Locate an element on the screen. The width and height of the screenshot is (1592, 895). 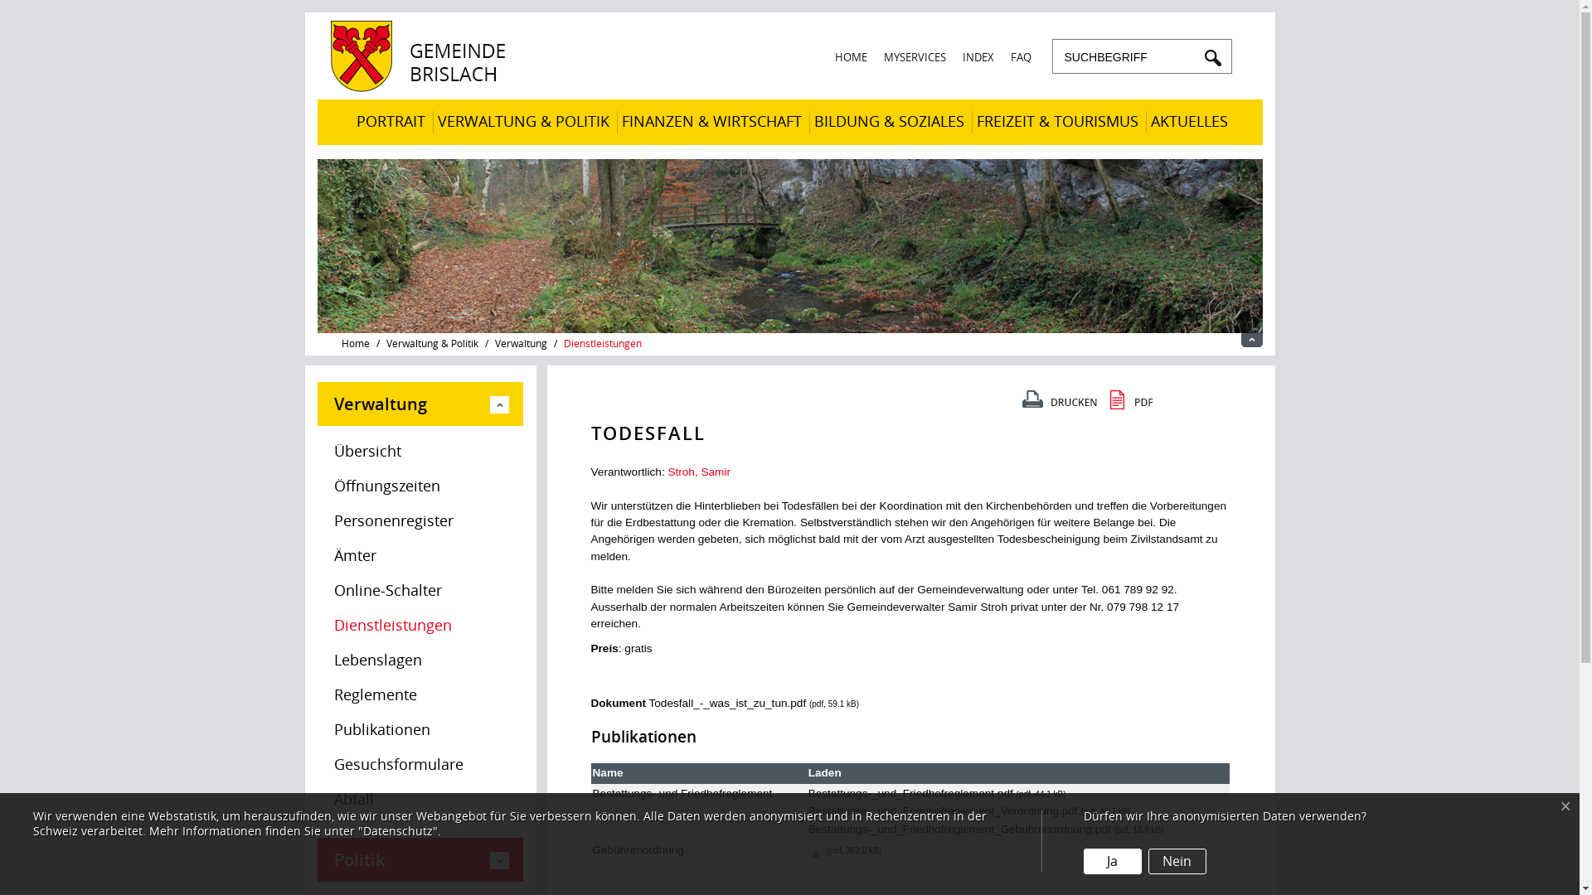
Politik is located at coordinates (420, 860).